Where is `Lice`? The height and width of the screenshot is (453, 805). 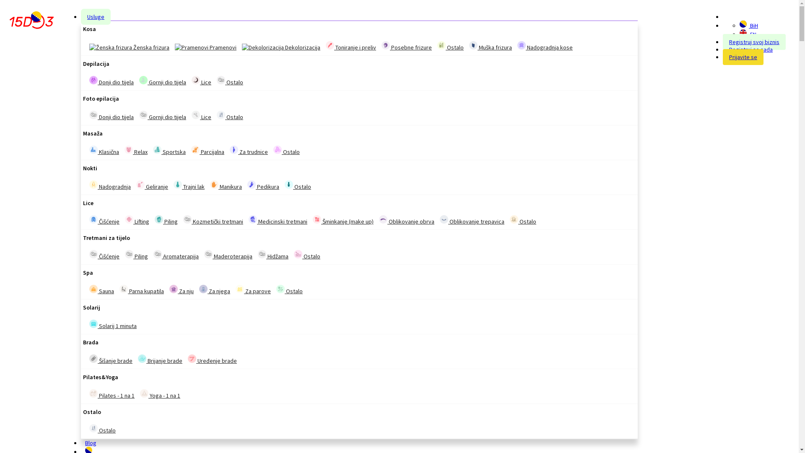
Lice is located at coordinates (196, 80).